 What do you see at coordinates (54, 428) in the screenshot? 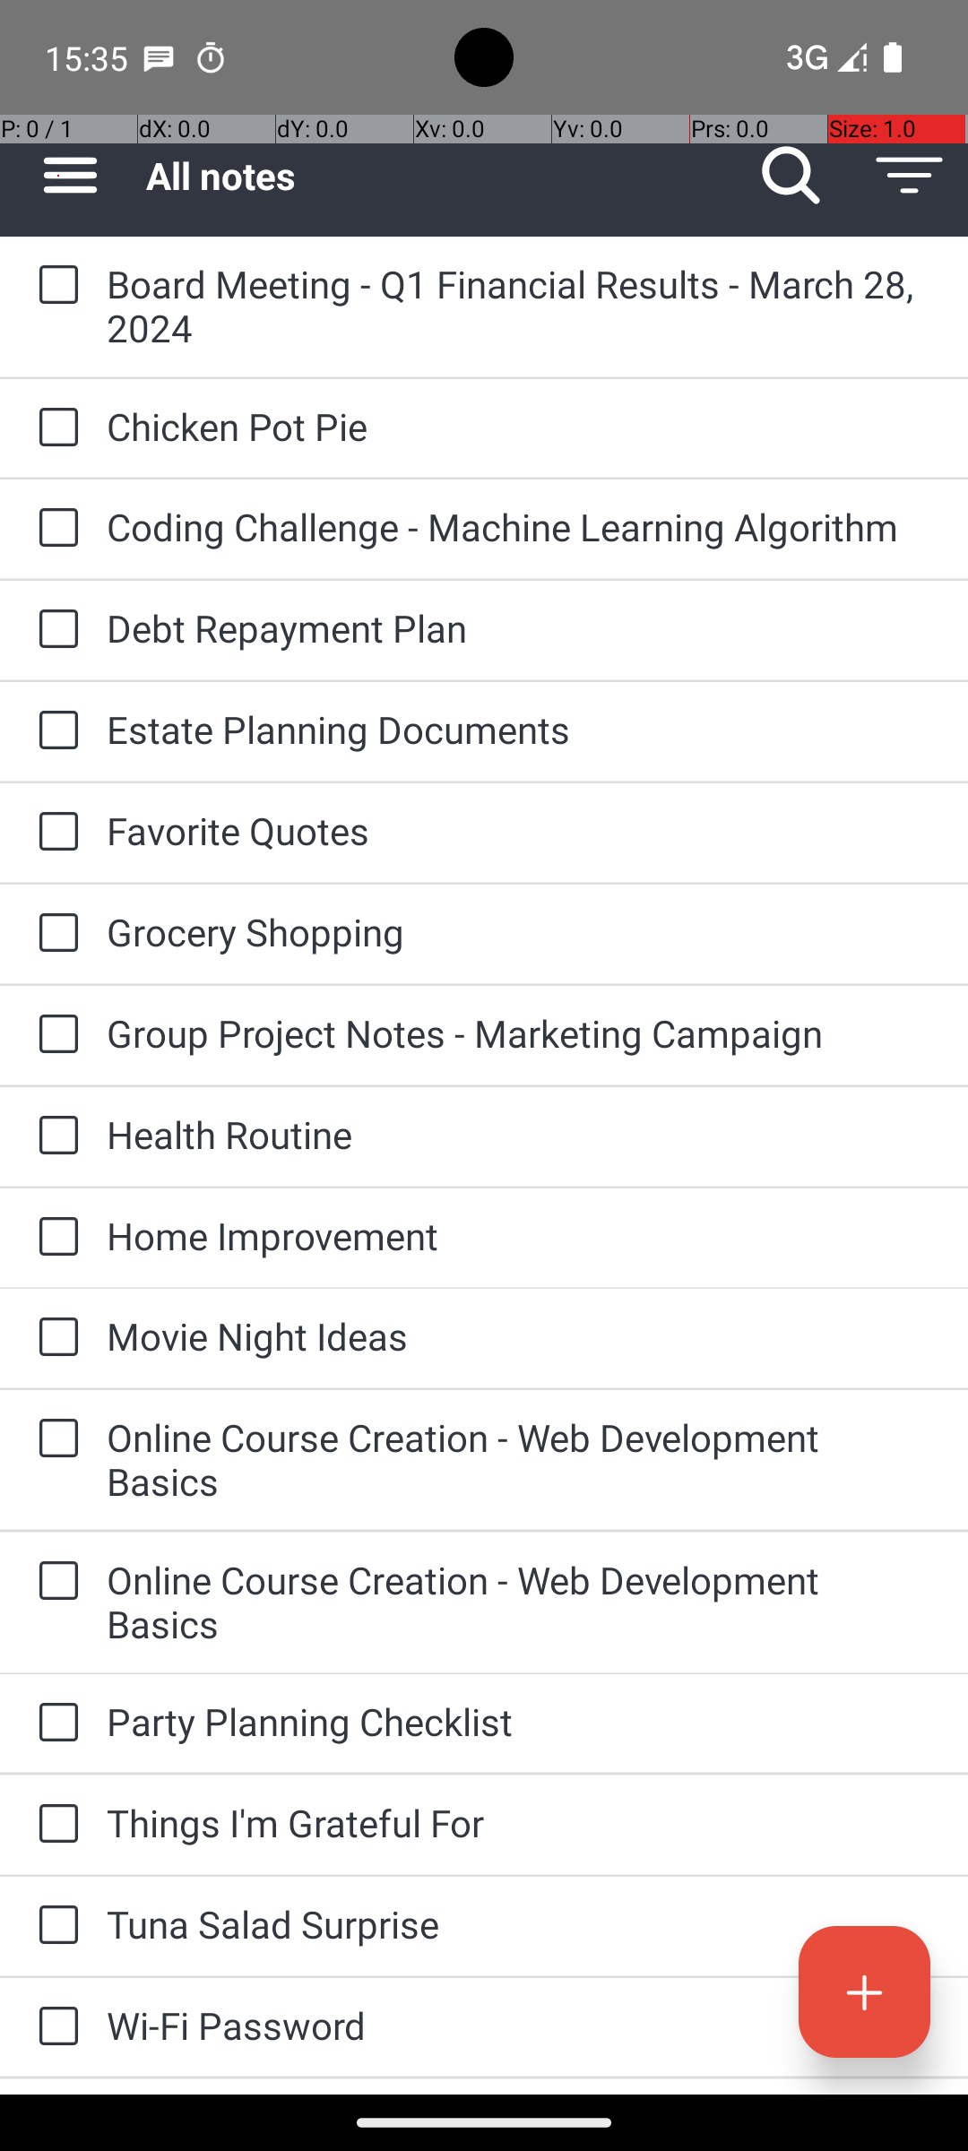
I see `to-do: Chicken Pot Pie` at bounding box center [54, 428].